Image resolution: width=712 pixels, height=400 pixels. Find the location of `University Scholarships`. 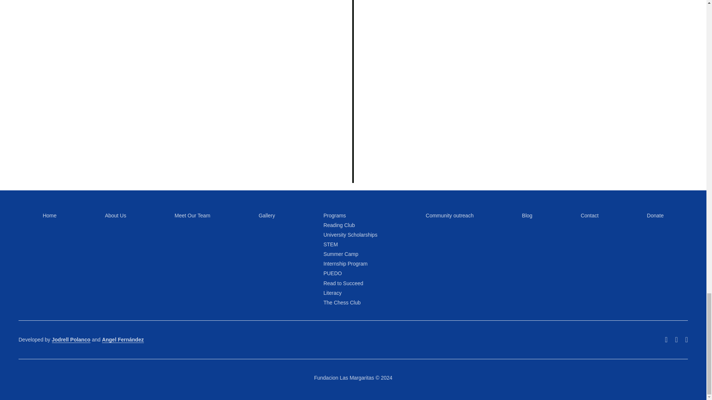

University Scholarships is located at coordinates (350, 235).